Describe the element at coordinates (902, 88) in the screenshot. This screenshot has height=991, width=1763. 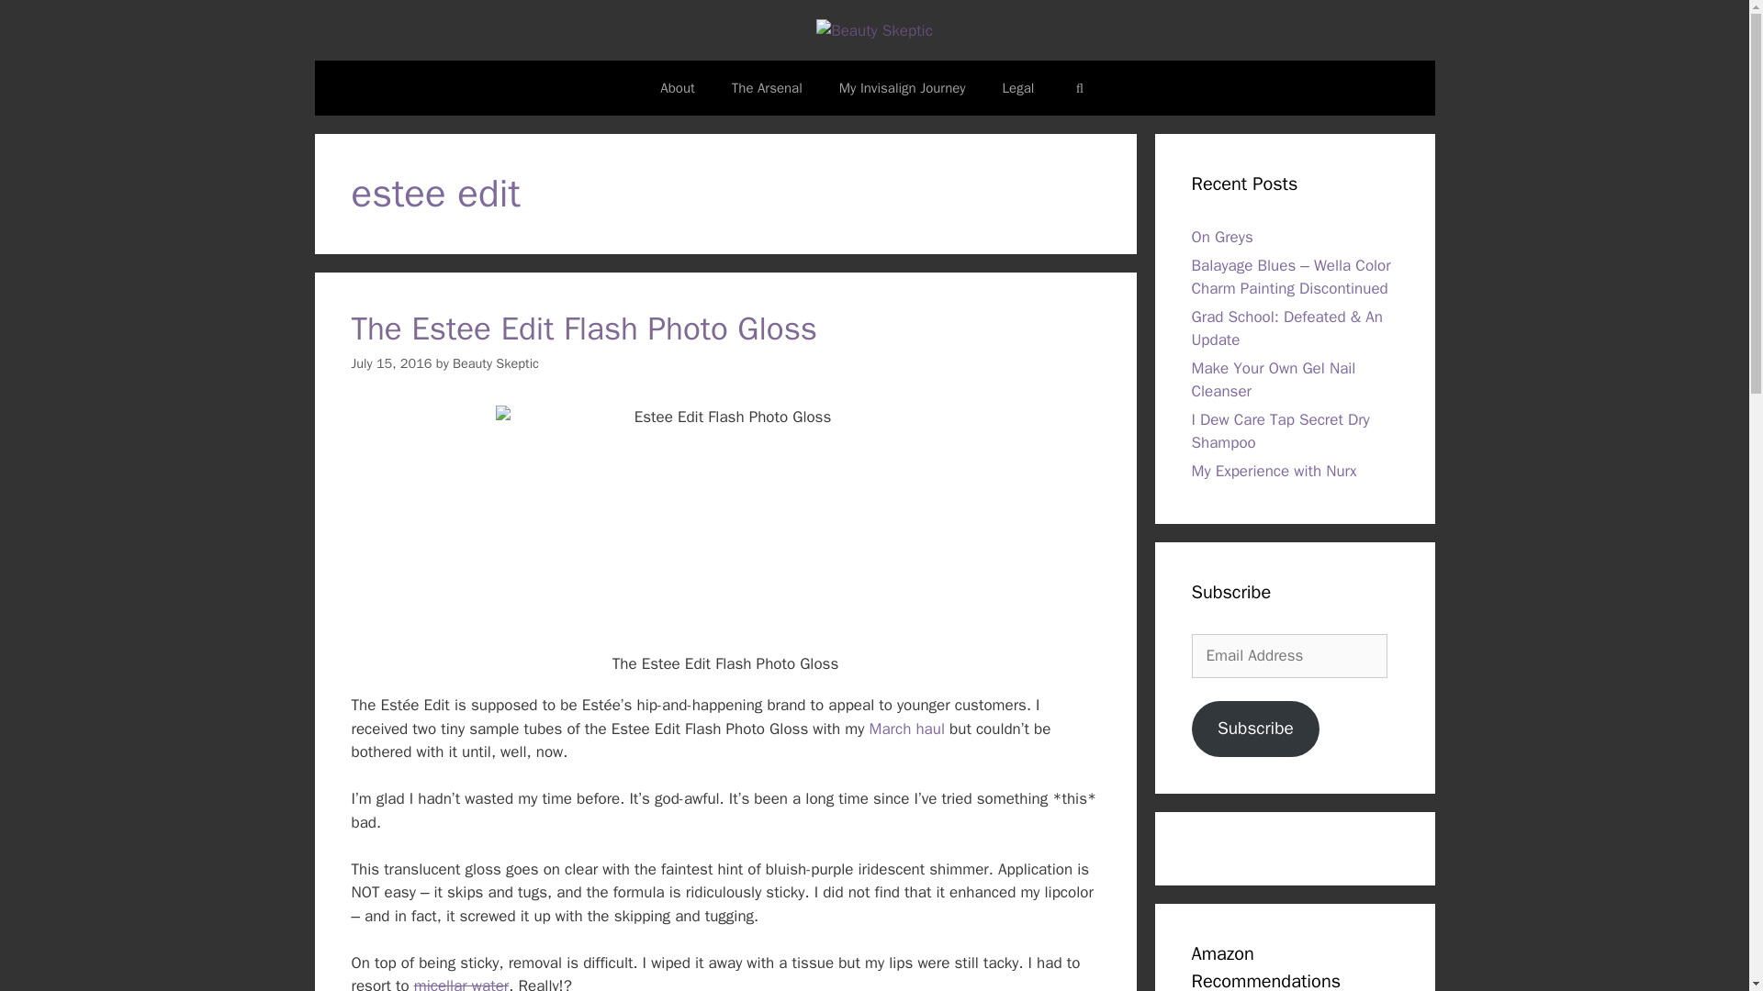
I see `My Invisalign Journey` at that location.